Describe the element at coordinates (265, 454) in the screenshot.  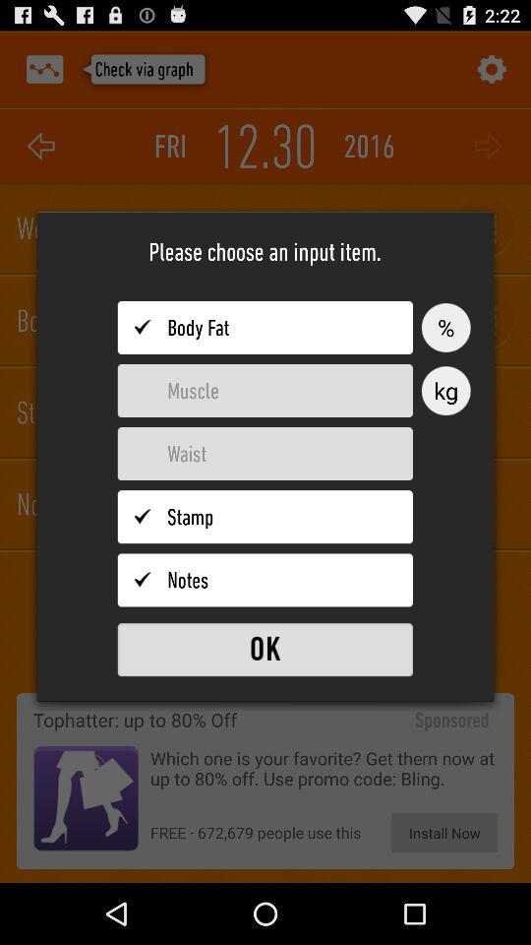
I see `input waist measurement` at that location.